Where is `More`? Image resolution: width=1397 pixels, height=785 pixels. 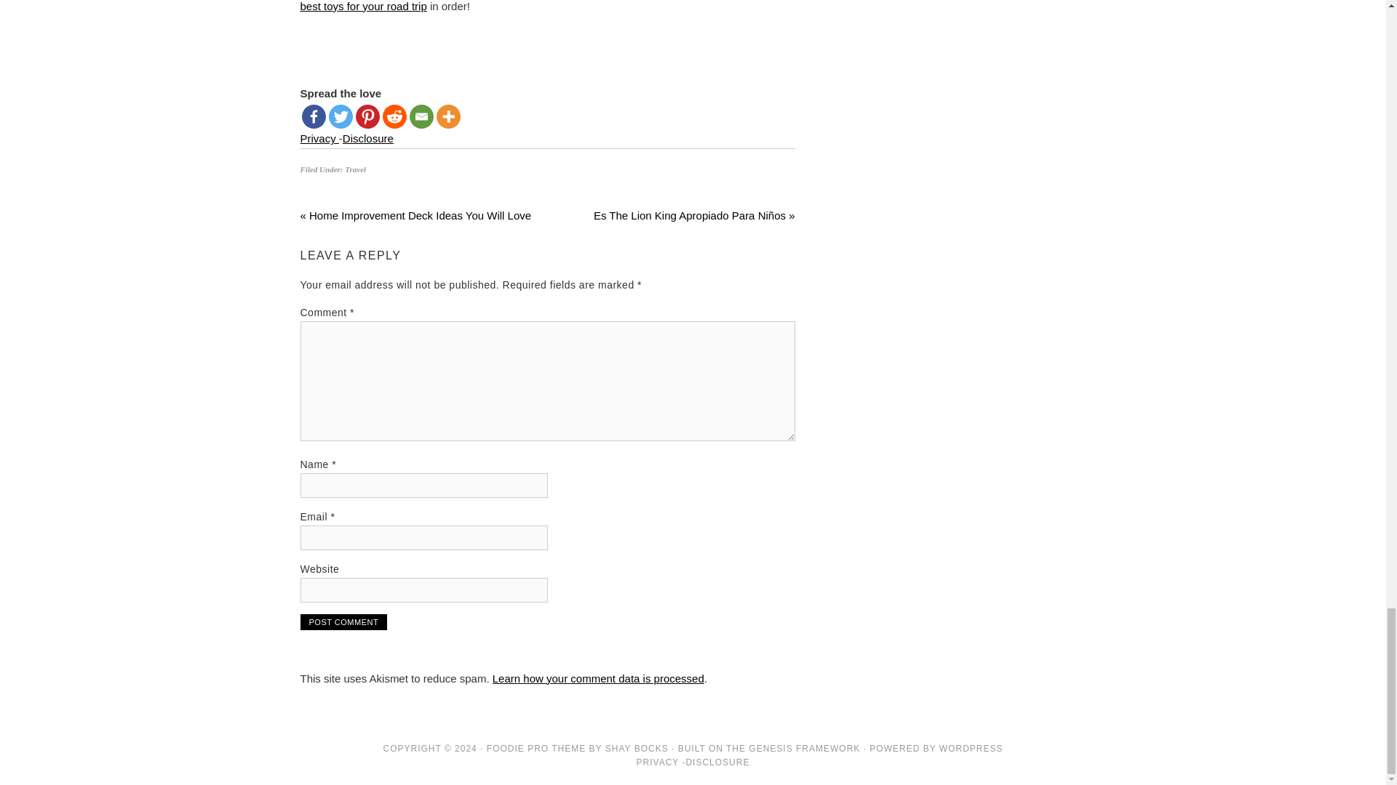 More is located at coordinates (448, 116).